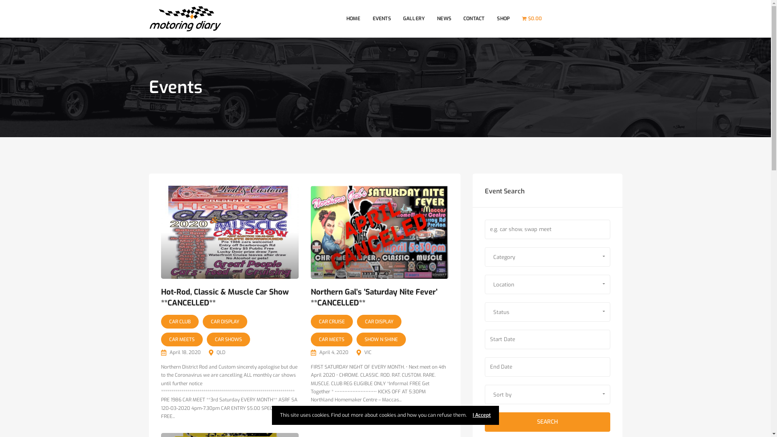  What do you see at coordinates (221, 352) in the screenshot?
I see `QLD` at bounding box center [221, 352].